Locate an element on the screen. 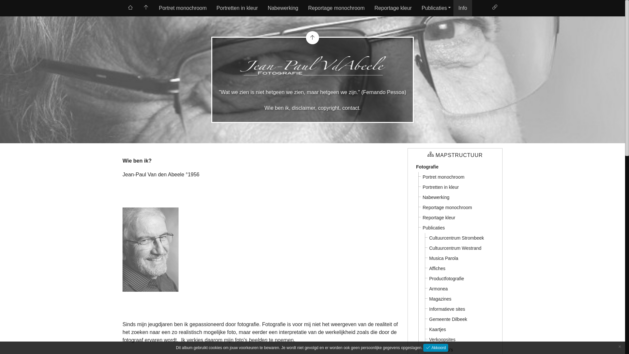  Portretten in kleur is located at coordinates (441, 187).